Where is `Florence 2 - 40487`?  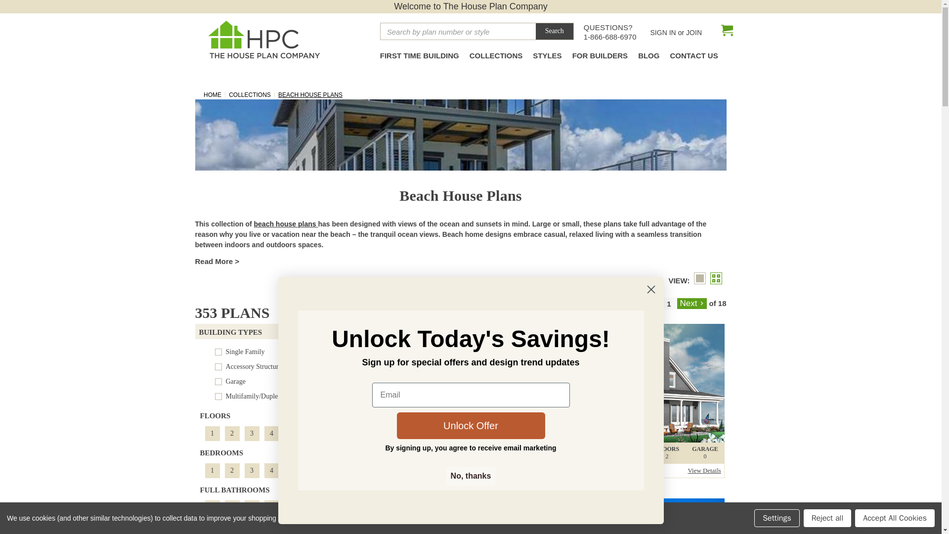
Florence 2 - 40487 is located at coordinates (641, 383).